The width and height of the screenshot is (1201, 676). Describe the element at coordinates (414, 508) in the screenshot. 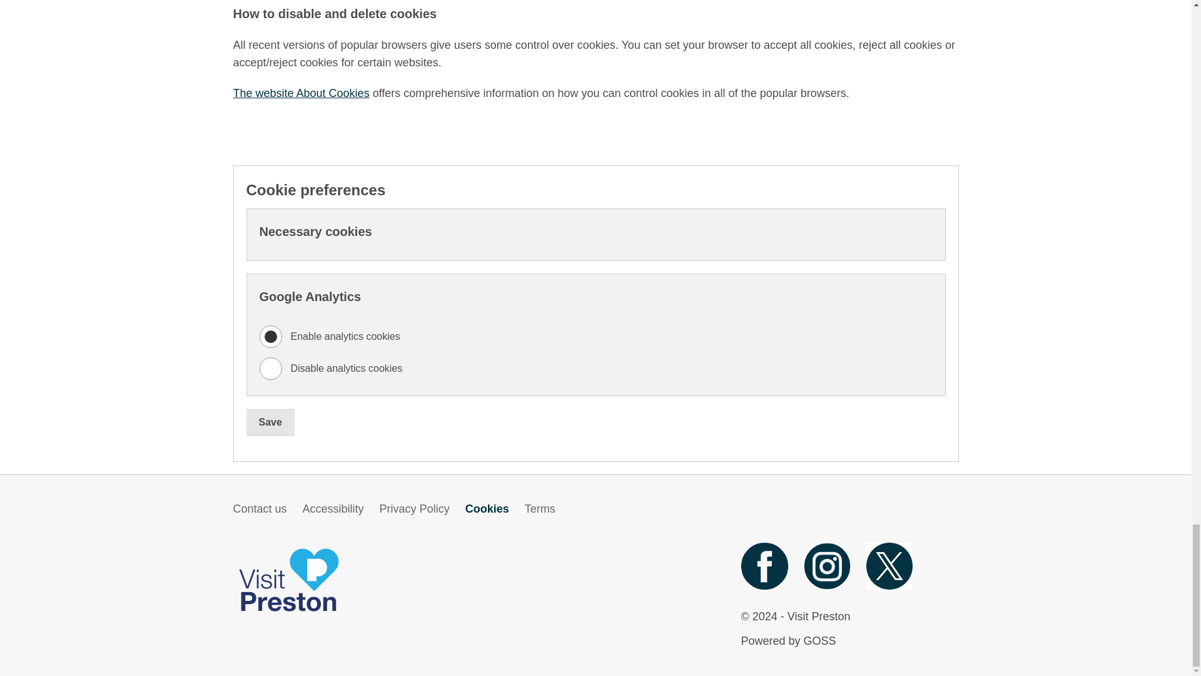

I see `Privacy Policy` at that location.